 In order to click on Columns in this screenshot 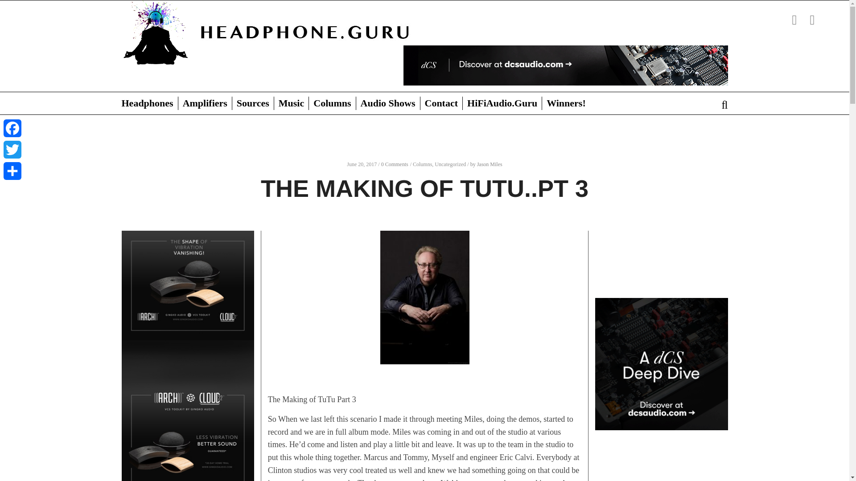, I will do `click(332, 103)`.